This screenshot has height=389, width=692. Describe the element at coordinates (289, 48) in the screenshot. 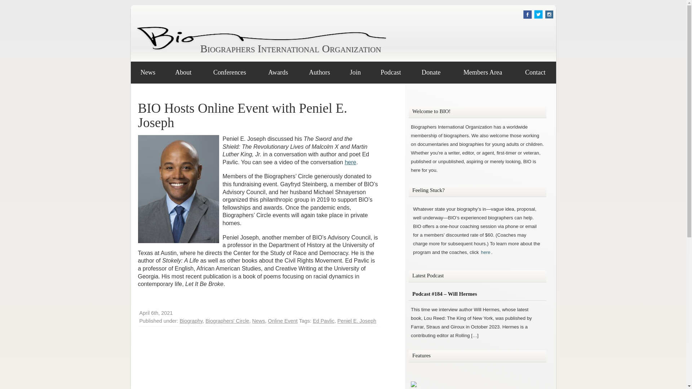

I see `Biographers International Organization` at that location.